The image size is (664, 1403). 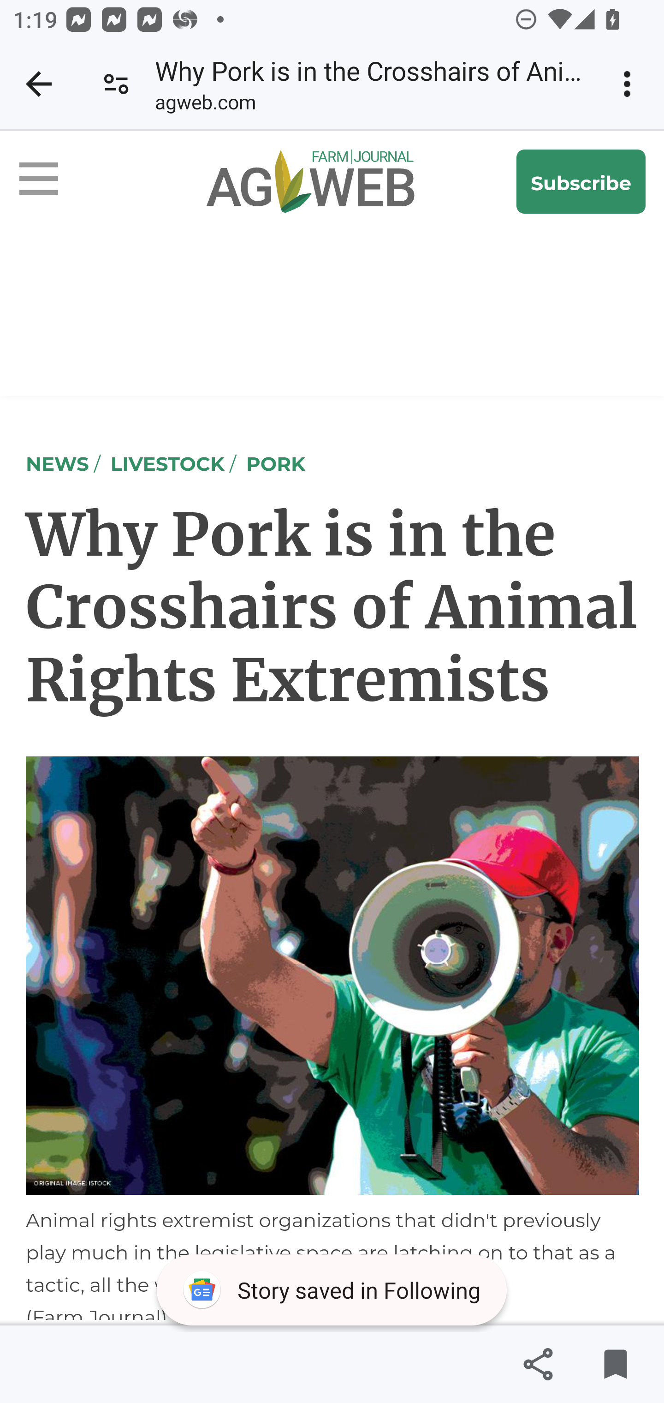 What do you see at coordinates (116, 84) in the screenshot?
I see `Connection is secure` at bounding box center [116, 84].